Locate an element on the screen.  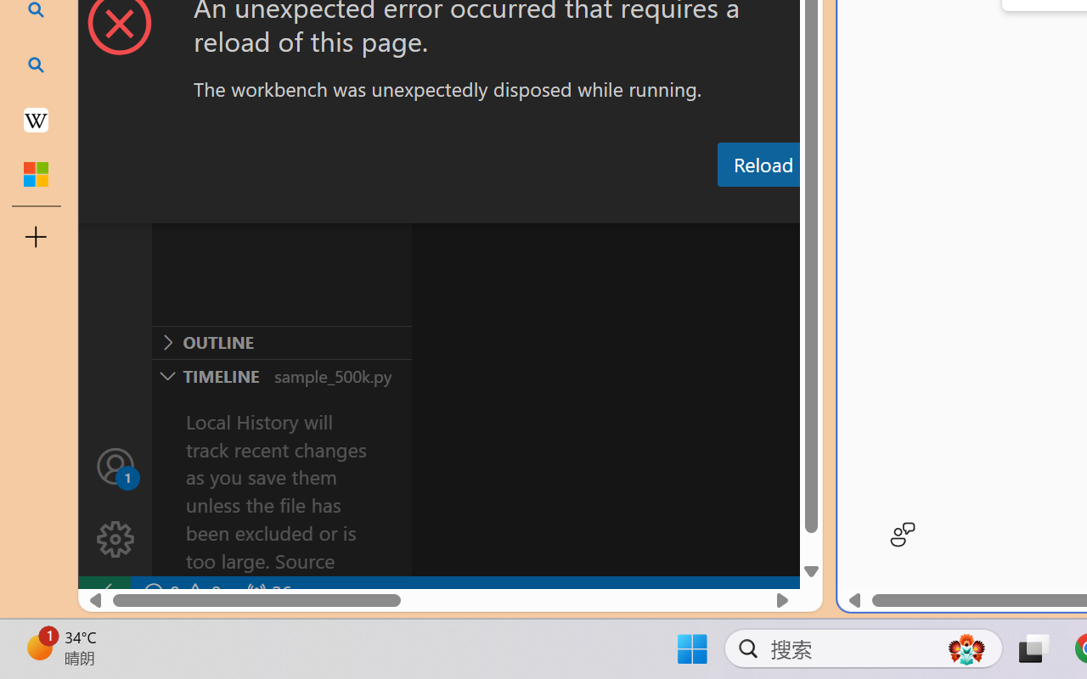
Debug Console (Ctrl+Shift+Y) is located at coordinates (725, 206).